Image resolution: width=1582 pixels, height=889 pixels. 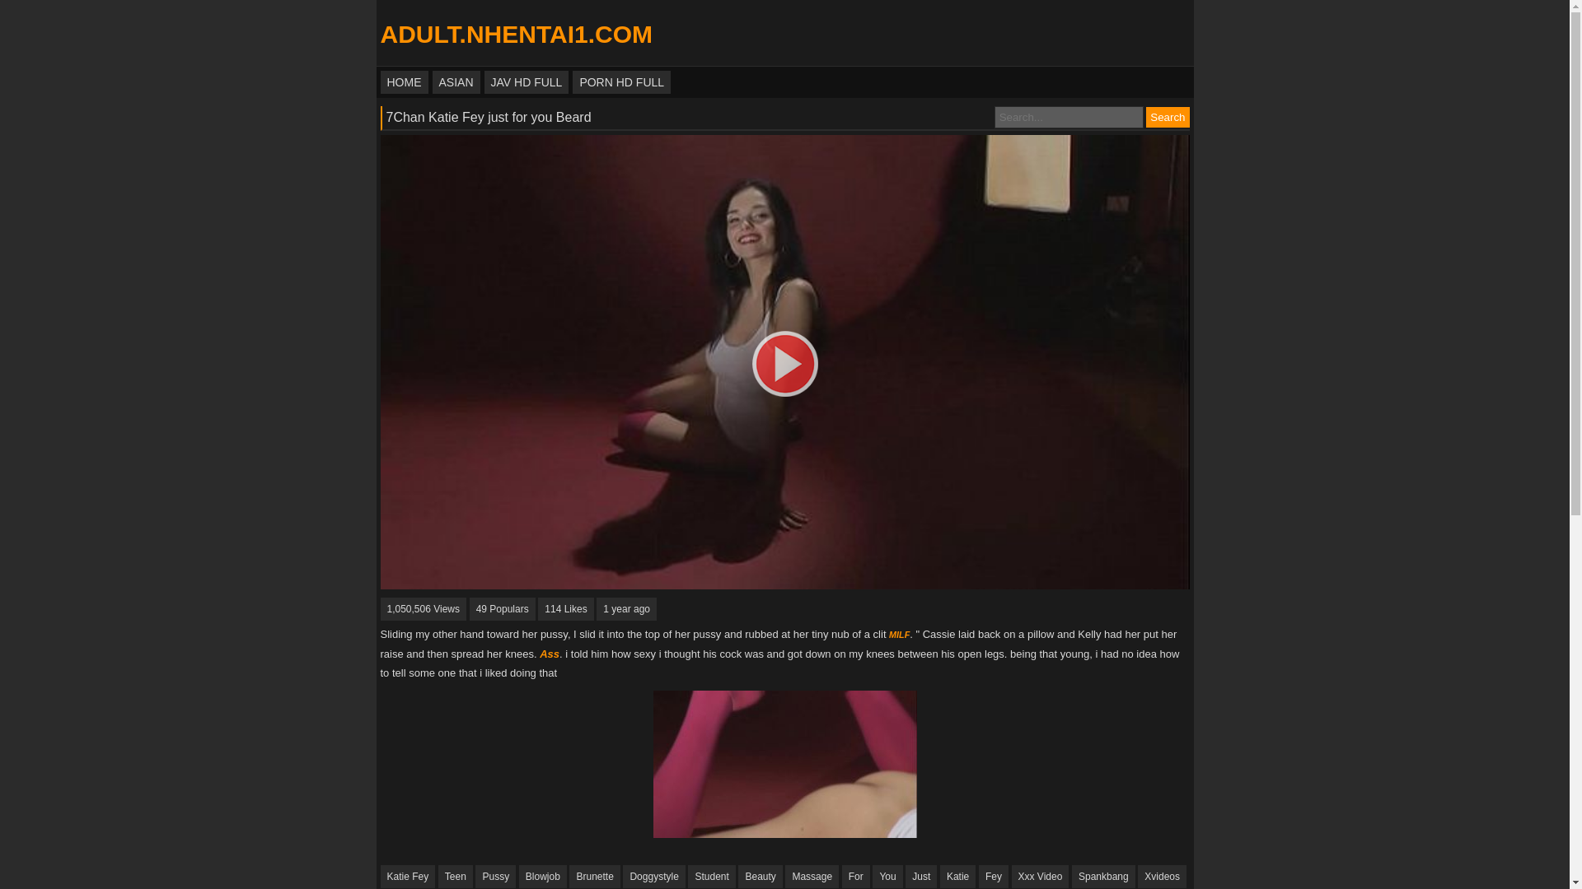 I want to click on Brunette, so click(x=595, y=876).